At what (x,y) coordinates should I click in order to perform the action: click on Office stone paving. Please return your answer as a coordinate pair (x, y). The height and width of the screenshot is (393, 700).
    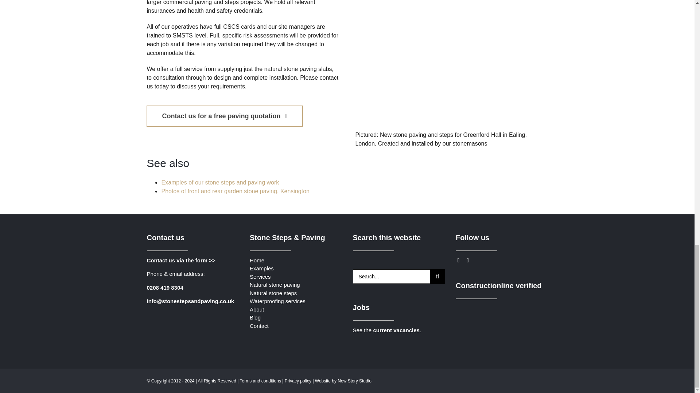
    Looking at the image, I should click on (451, 65).